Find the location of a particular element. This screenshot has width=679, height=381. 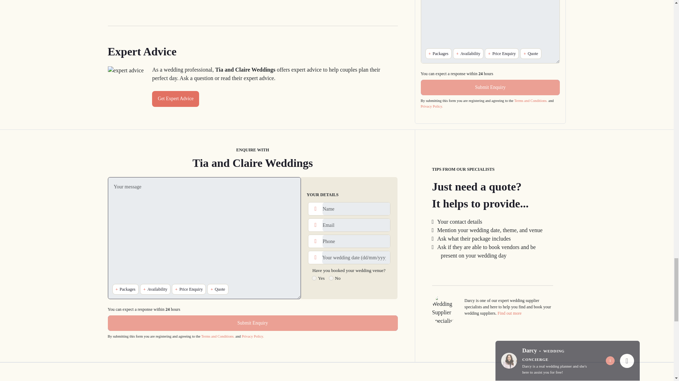

find out more is located at coordinates (509, 313).